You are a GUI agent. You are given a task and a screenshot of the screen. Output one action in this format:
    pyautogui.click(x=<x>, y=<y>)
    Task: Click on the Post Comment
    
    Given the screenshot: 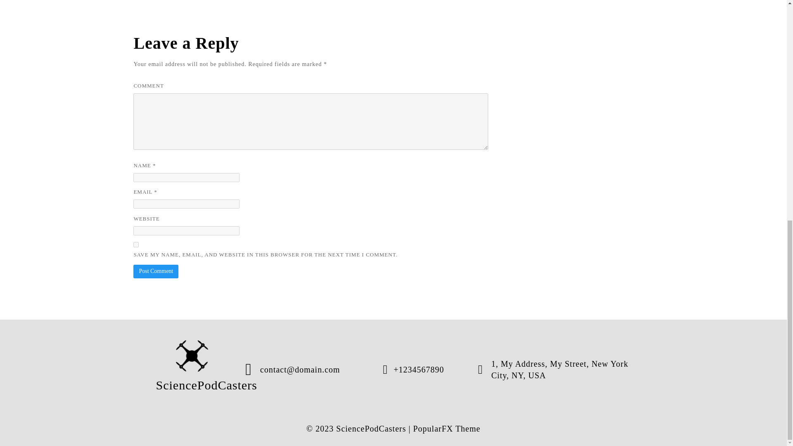 What is the action you would take?
    pyautogui.click(x=156, y=271)
    